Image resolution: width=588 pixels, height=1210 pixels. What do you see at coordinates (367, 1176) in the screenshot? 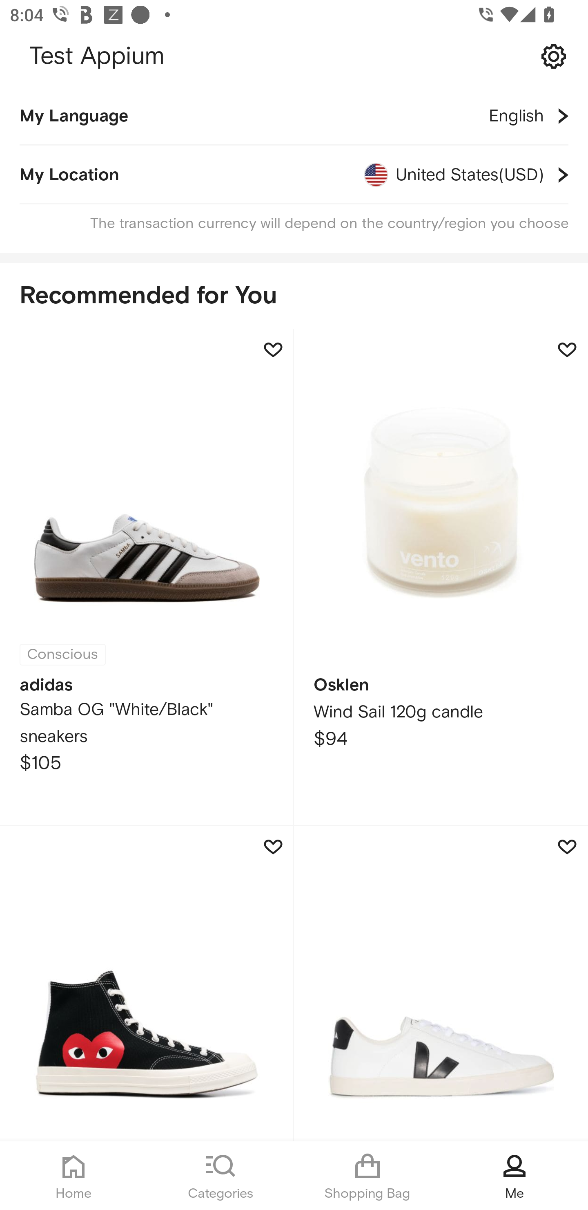
I see `Shopping Bag` at bounding box center [367, 1176].